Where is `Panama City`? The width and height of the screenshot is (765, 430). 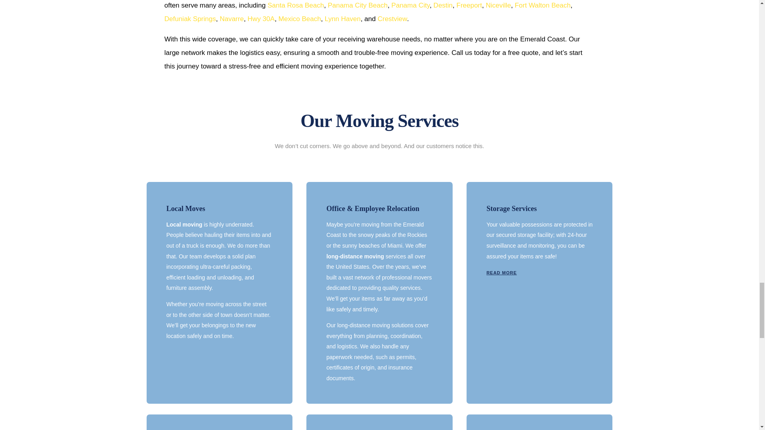
Panama City is located at coordinates (410, 5).